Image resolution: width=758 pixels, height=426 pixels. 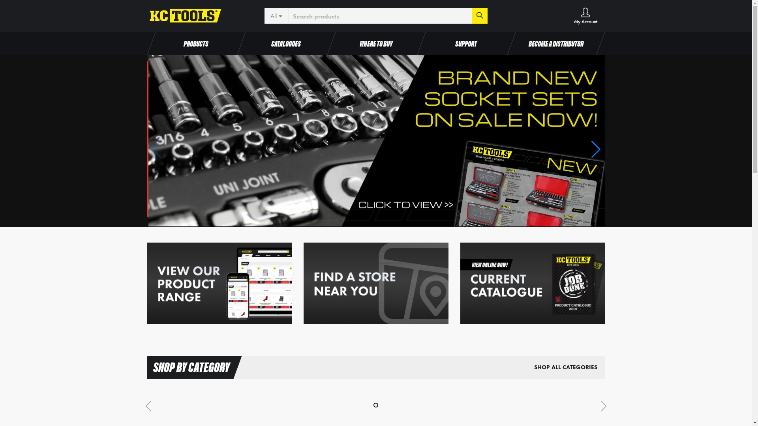 I want to click on BECOME A DISTRIBUTOR, so click(x=556, y=43).